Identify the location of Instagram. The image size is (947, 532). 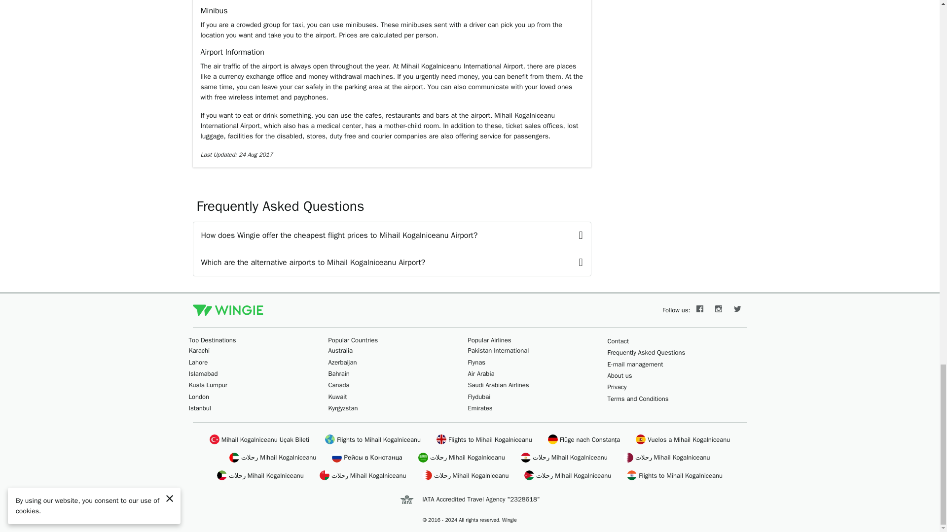
(719, 310).